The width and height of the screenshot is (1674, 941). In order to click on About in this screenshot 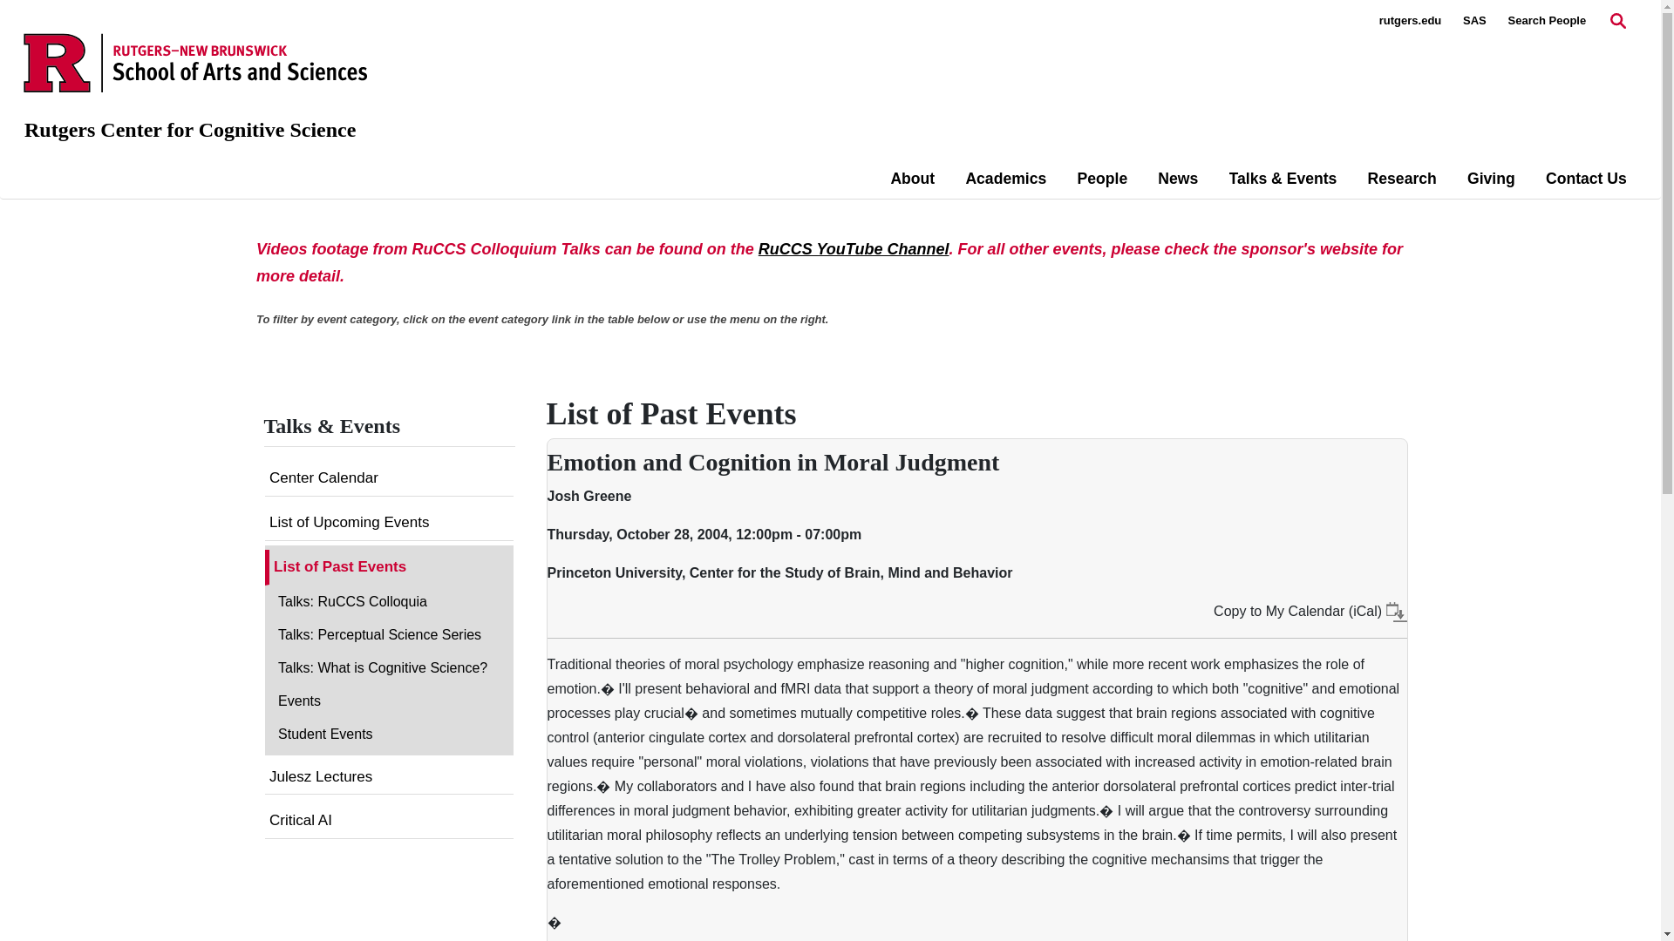, I will do `click(912, 179)`.